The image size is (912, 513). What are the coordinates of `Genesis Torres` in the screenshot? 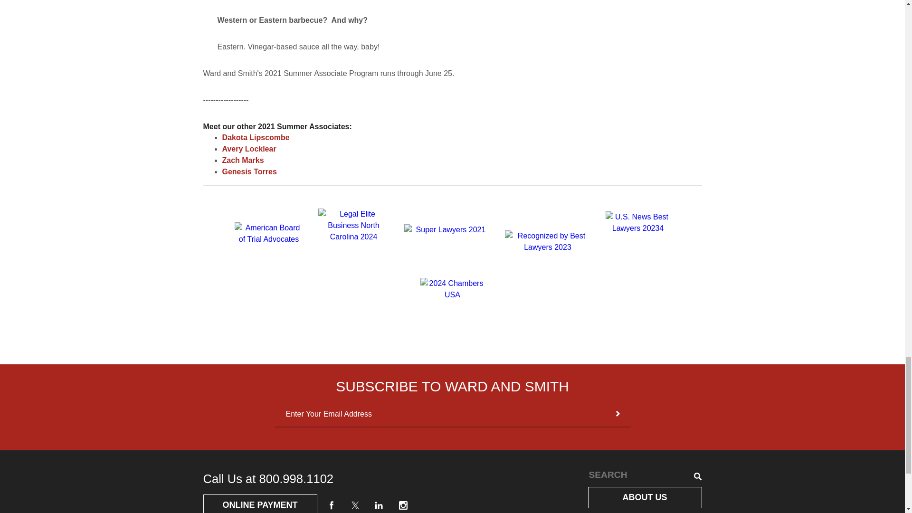 It's located at (250, 172).